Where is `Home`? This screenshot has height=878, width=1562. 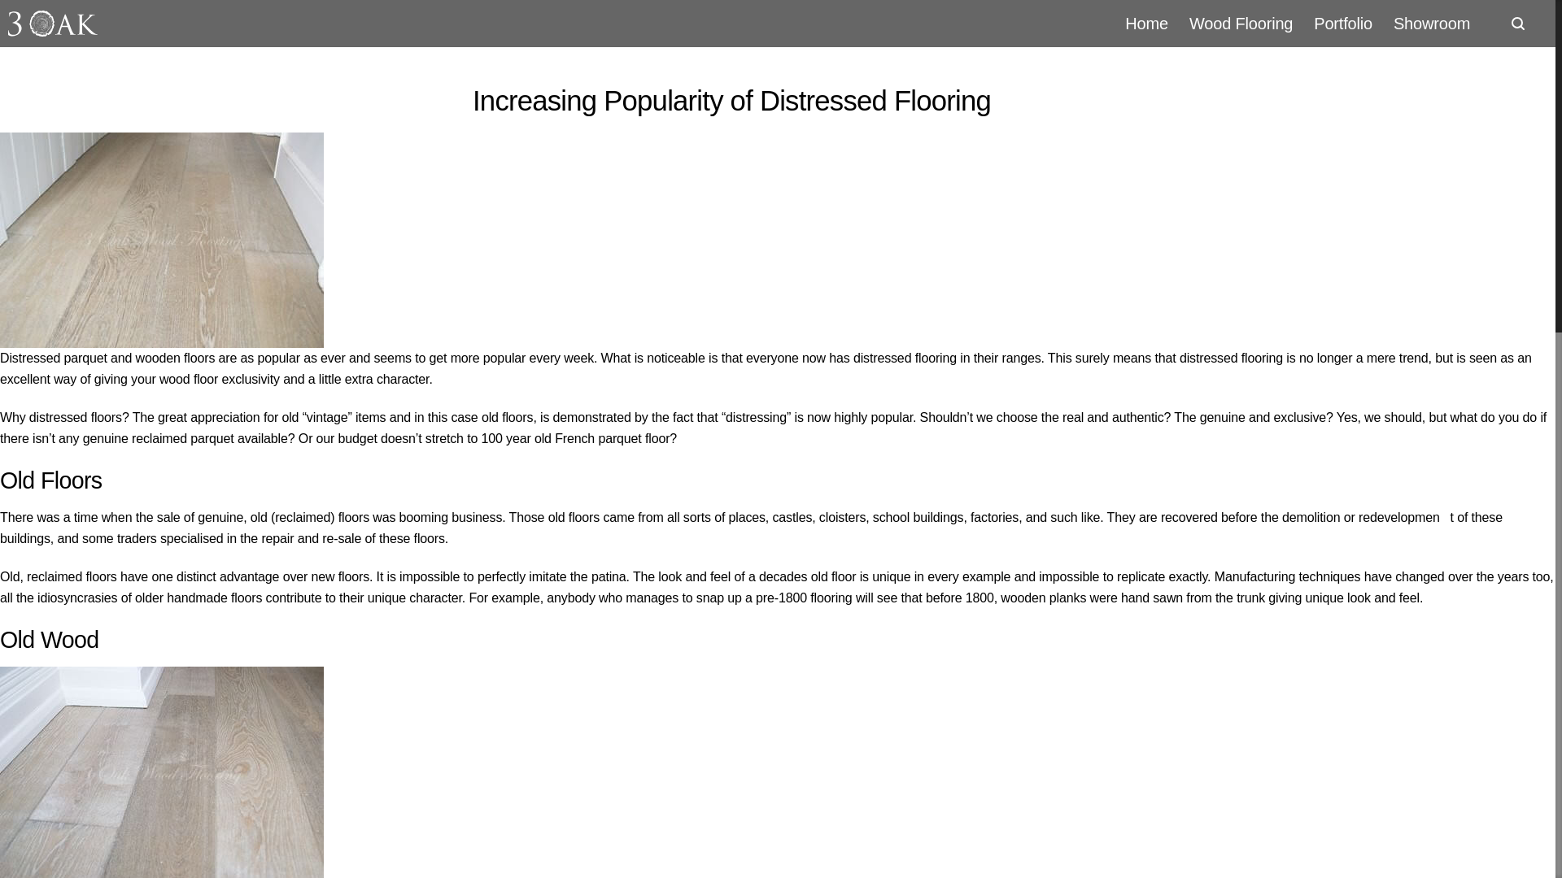 Home is located at coordinates (1147, 23).